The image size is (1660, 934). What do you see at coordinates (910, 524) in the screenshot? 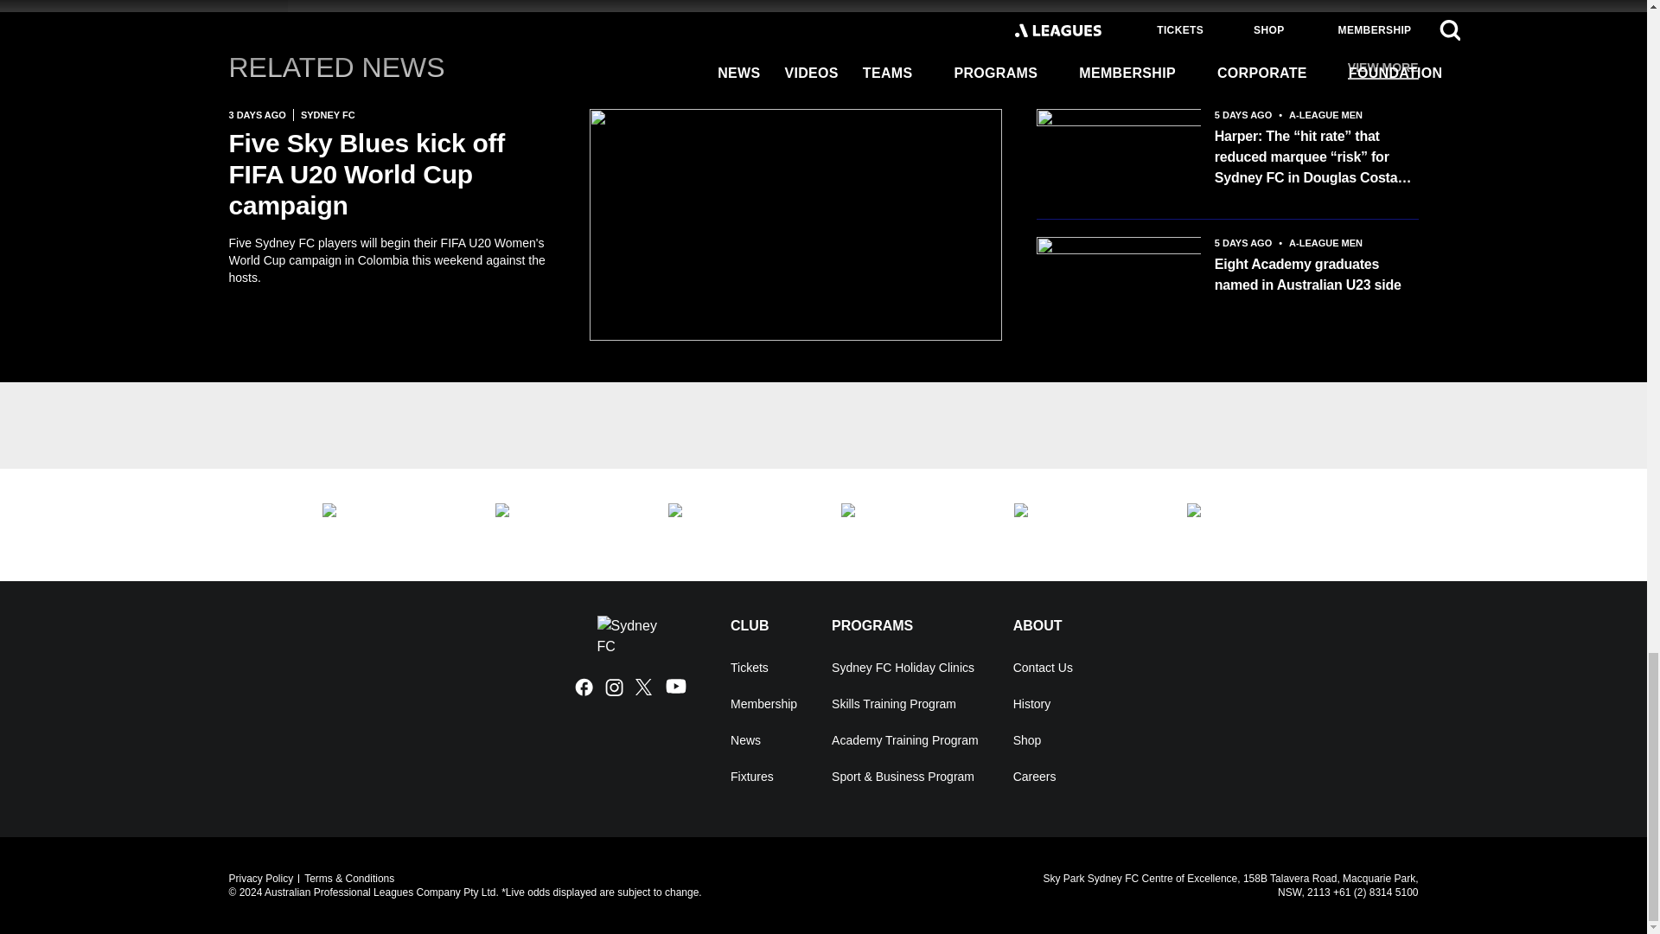
I see `McDonalds` at bounding box center [910, 524].